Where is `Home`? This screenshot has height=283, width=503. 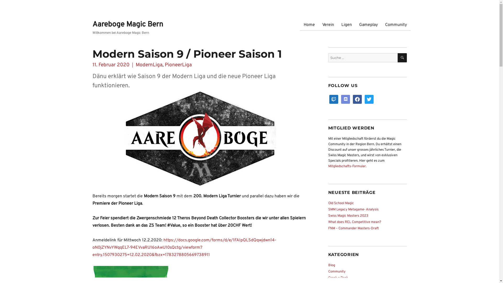 Home is located at coordinates (309, 25).